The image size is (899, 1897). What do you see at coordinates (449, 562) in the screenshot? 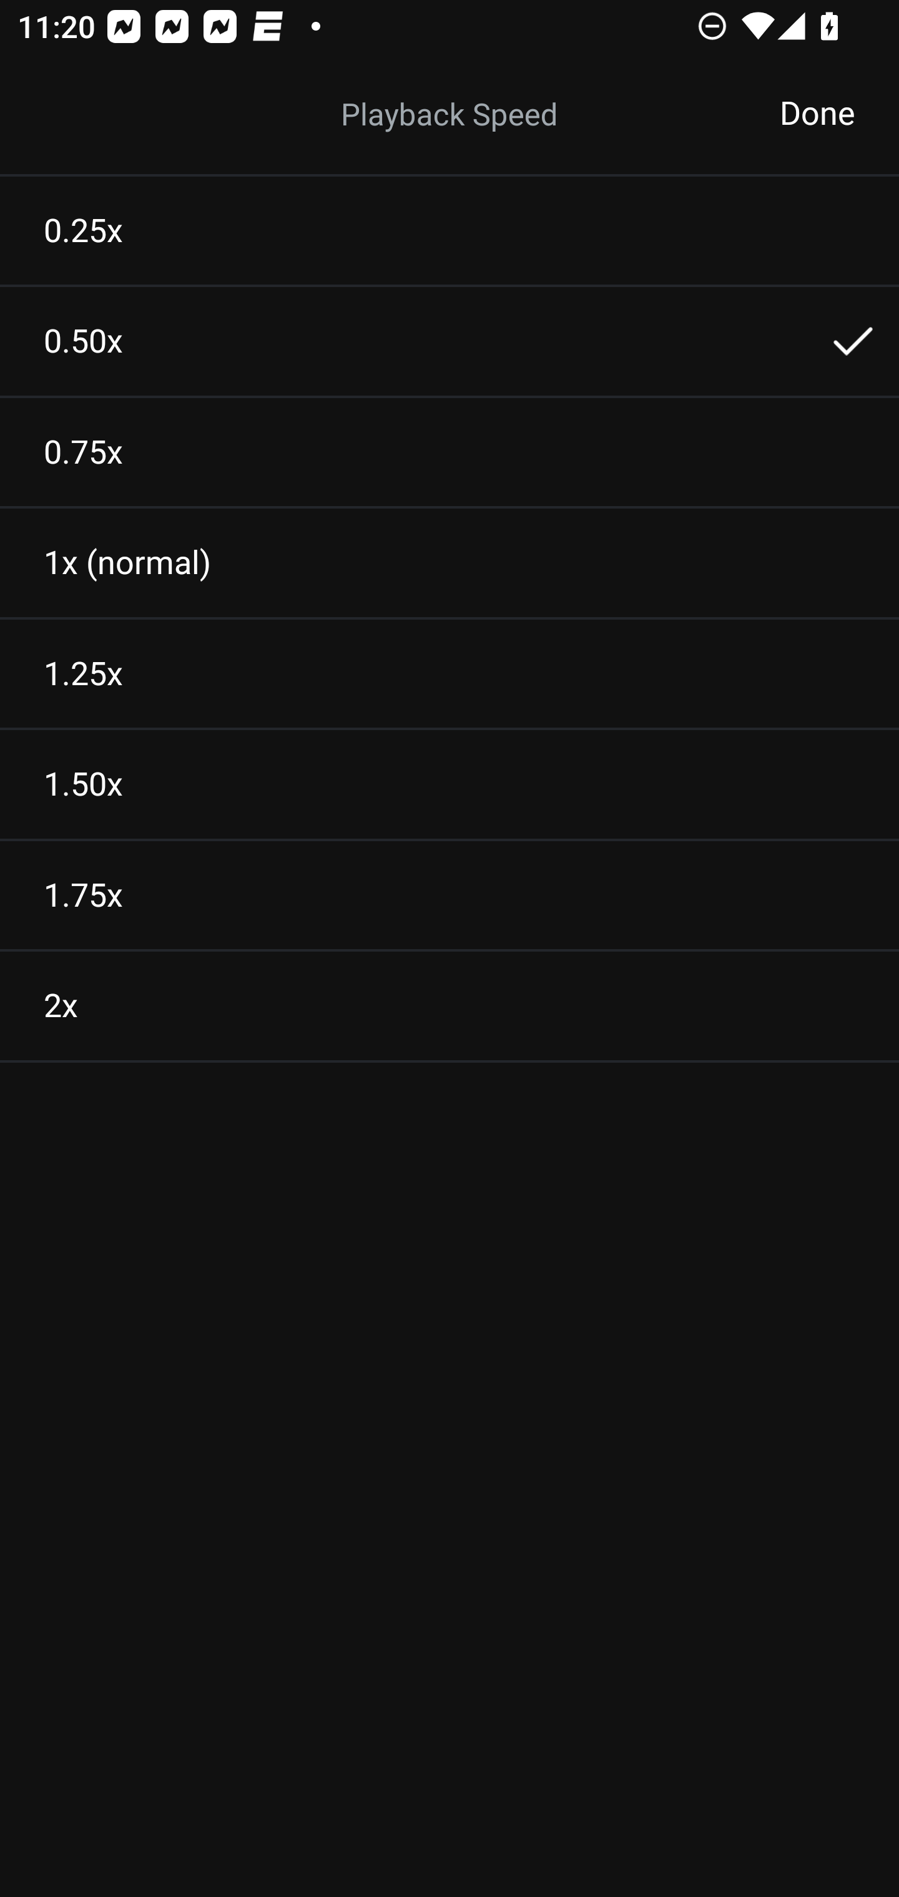
I see `1x (normal)` at bounding box center [449, 562].